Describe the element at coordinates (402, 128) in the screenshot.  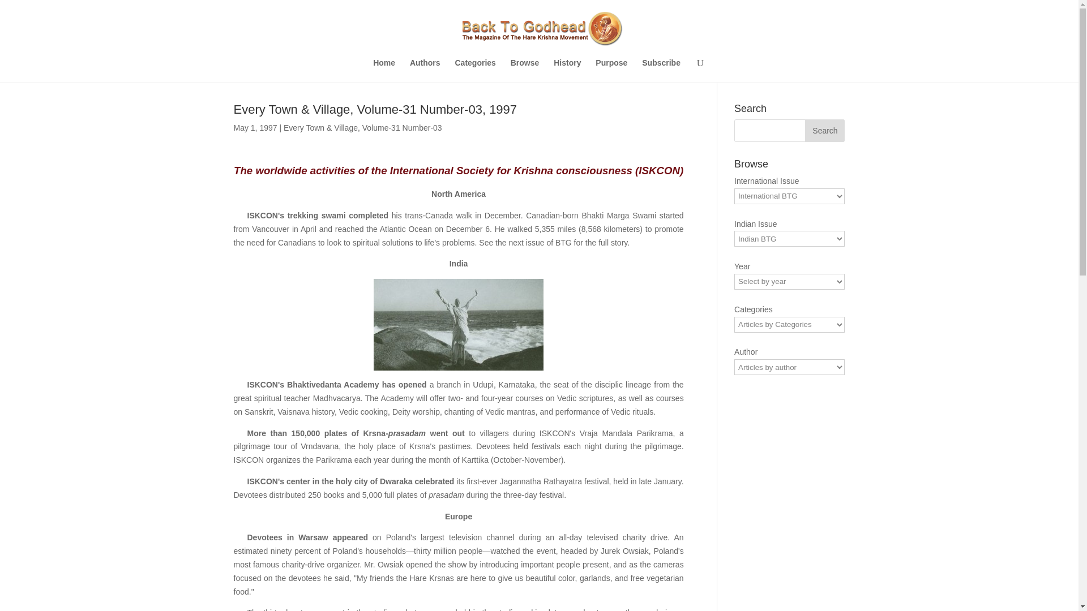
I see `Volume-31 Number-03` at that location.